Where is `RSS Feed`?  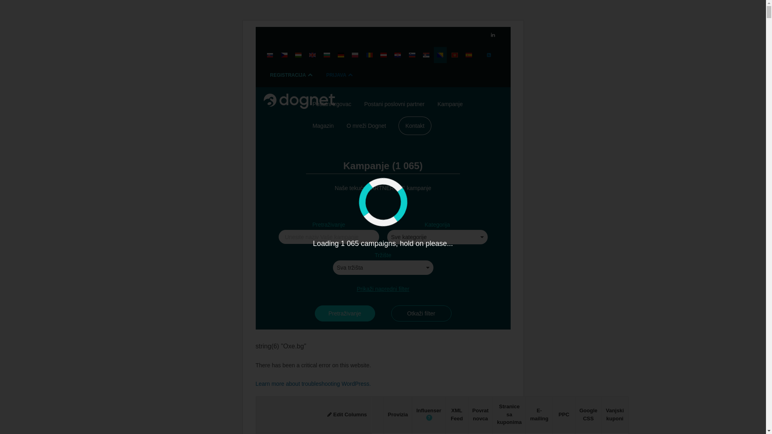
RSS Feed is located at coordinates (489, 55).